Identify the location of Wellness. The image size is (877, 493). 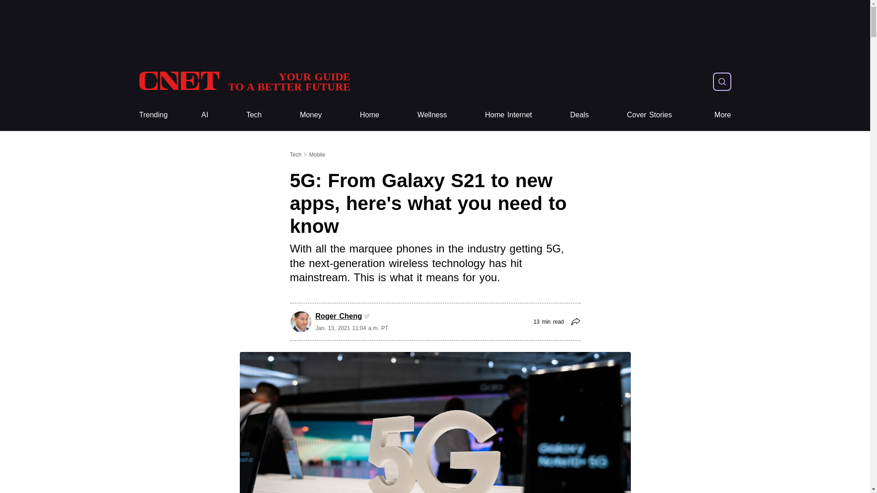
(432, 115).